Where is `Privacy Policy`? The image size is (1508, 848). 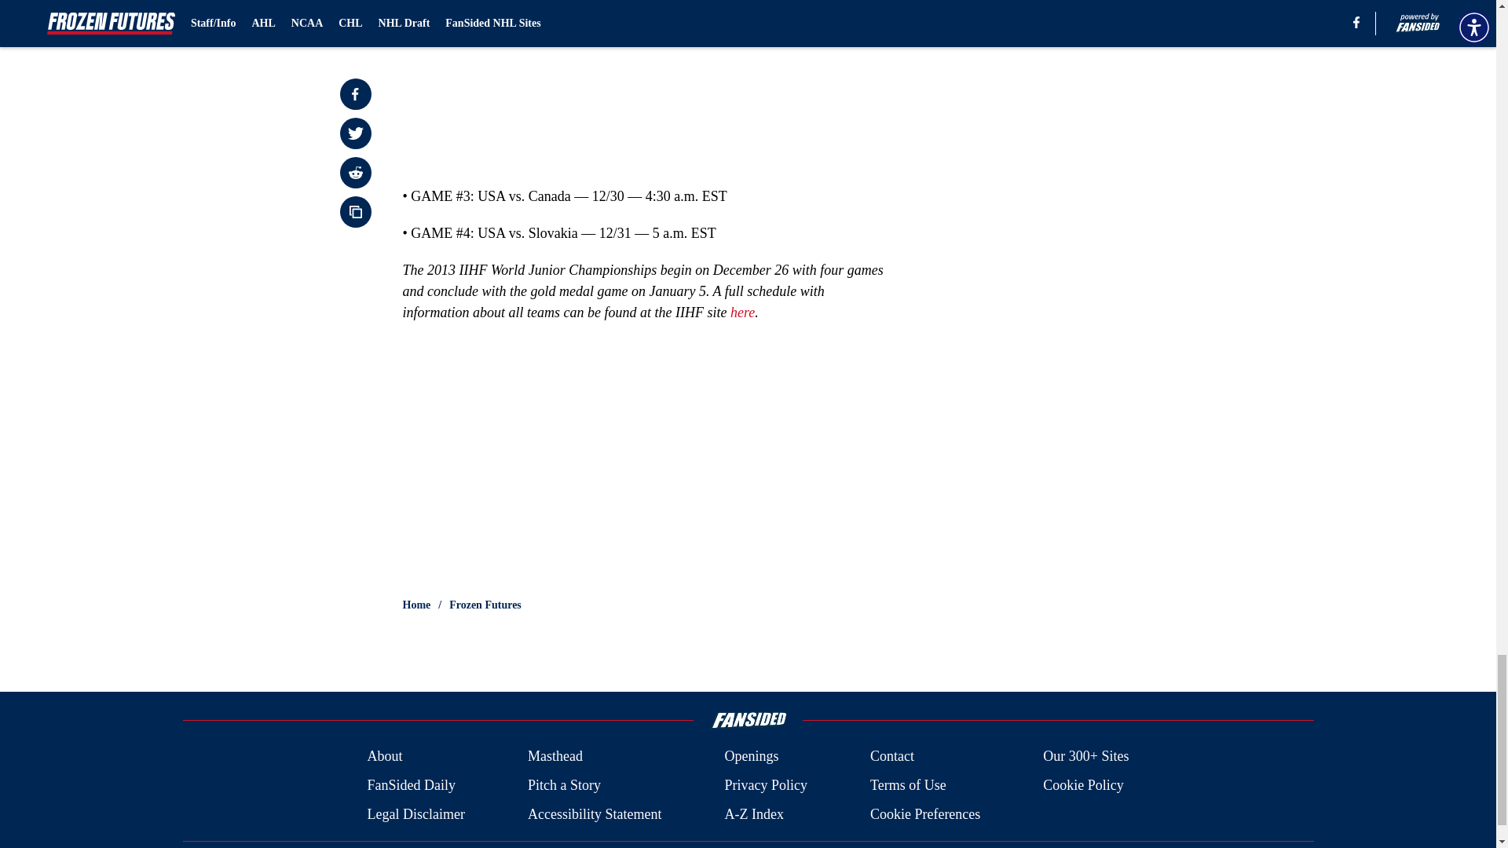
Privacy Policy is located at coordinates (765, 785).